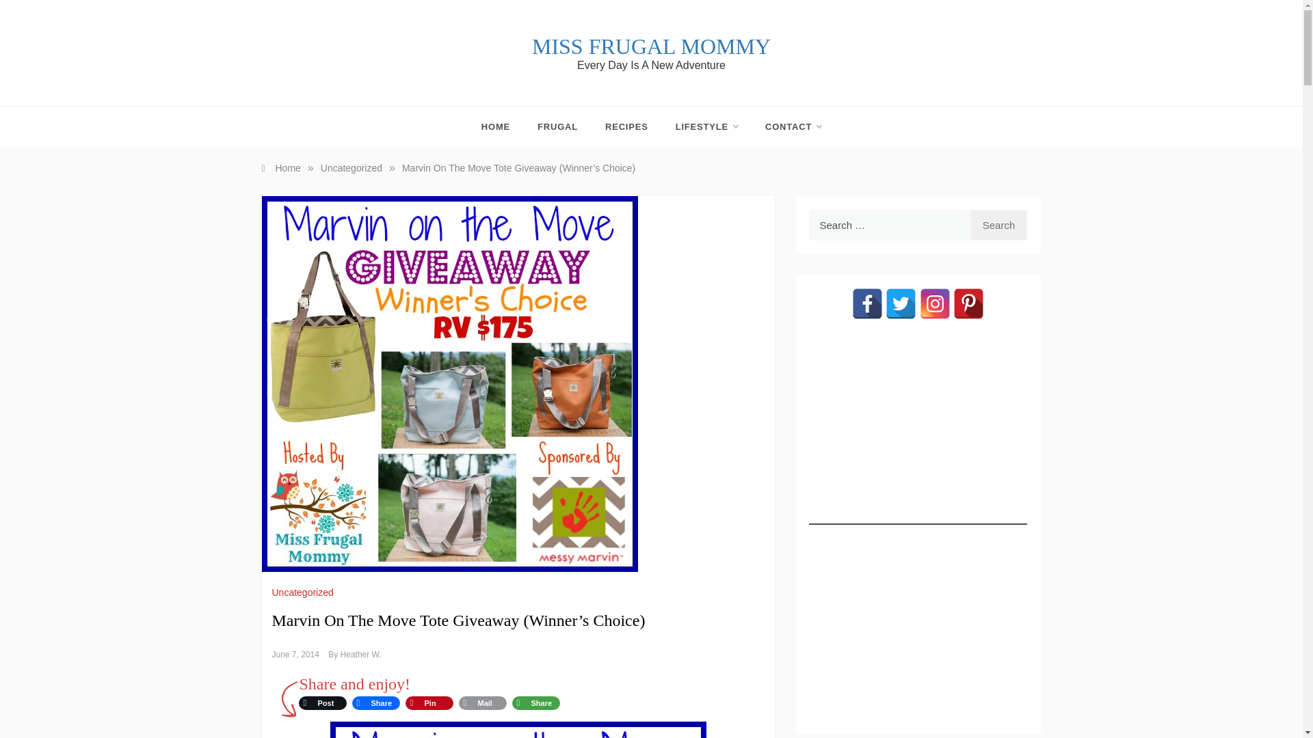 The width and height of the screenshot is (1313, 738). I want to click on LIFESTYLE, so click(706, 127).